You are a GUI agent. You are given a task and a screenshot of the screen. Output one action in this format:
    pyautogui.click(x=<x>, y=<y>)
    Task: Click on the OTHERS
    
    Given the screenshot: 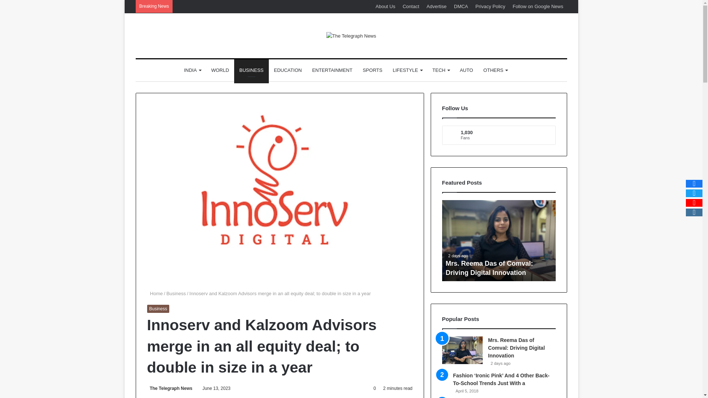 What is the action you would take?
    pyautogui.click(x=496, y=70)
    